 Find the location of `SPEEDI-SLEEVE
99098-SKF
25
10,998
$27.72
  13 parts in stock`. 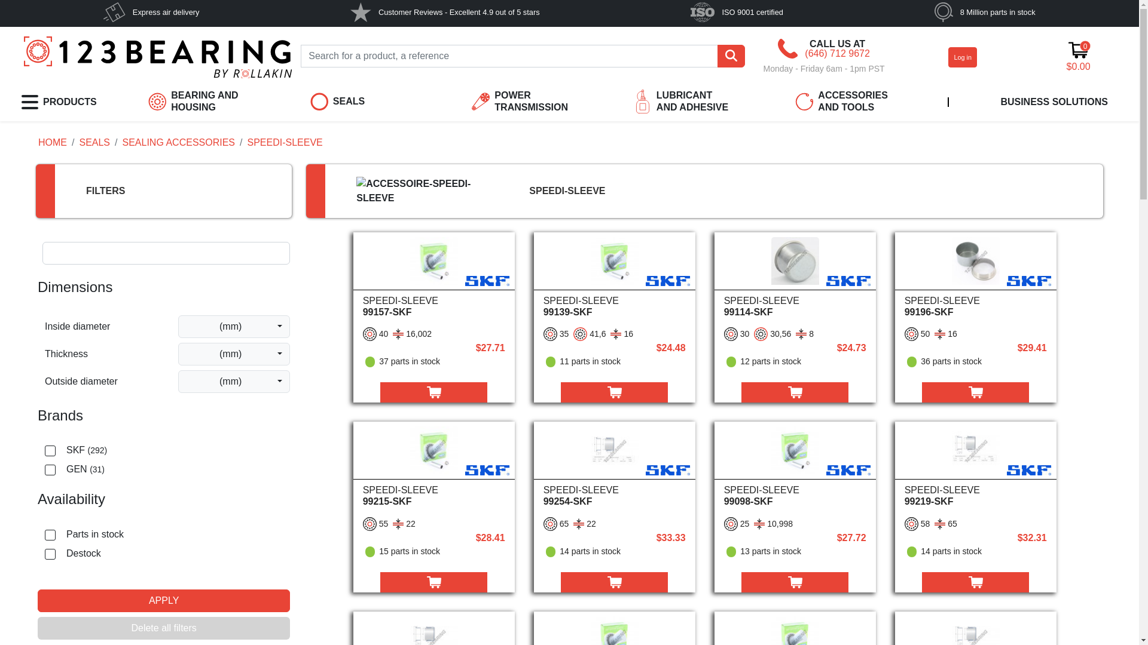

SPEEDI-SLEEVE
99098-SKF
25
10,998
$27.72
  13 parts in stock is located at coordinates (795, 494).